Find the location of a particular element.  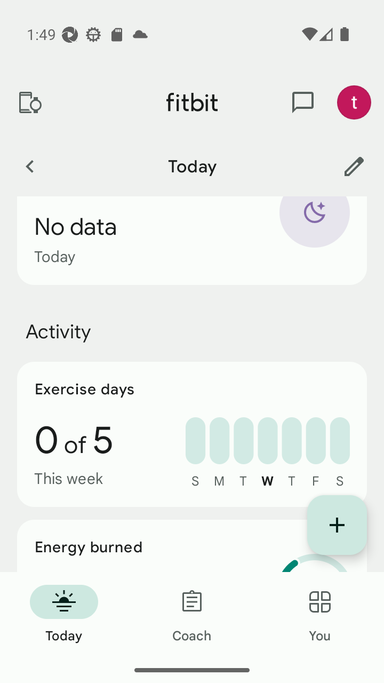

Previous Day is located at coordinates (29, 166).